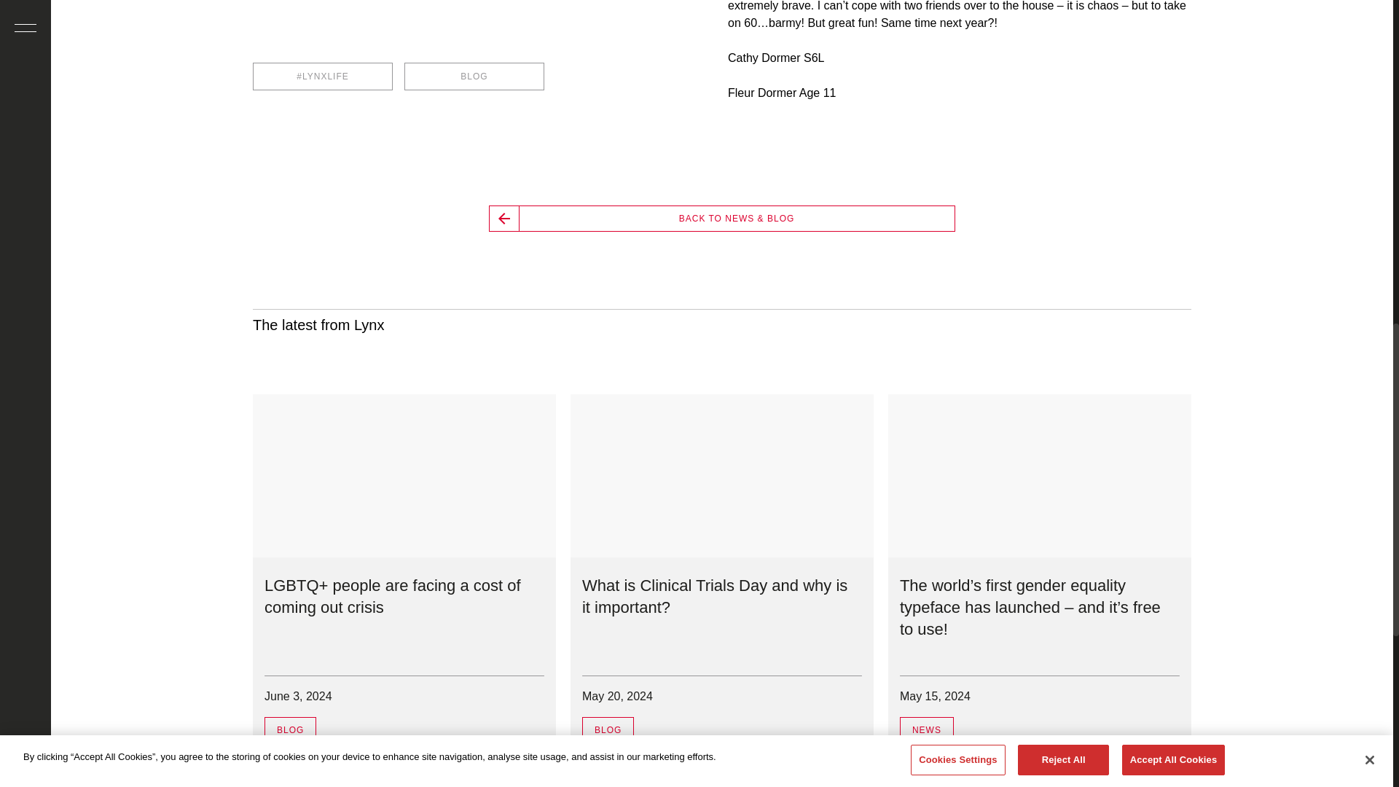  Describe the element at coordinates (474, 77) in the screenshot. I see `BLOG` at that location.